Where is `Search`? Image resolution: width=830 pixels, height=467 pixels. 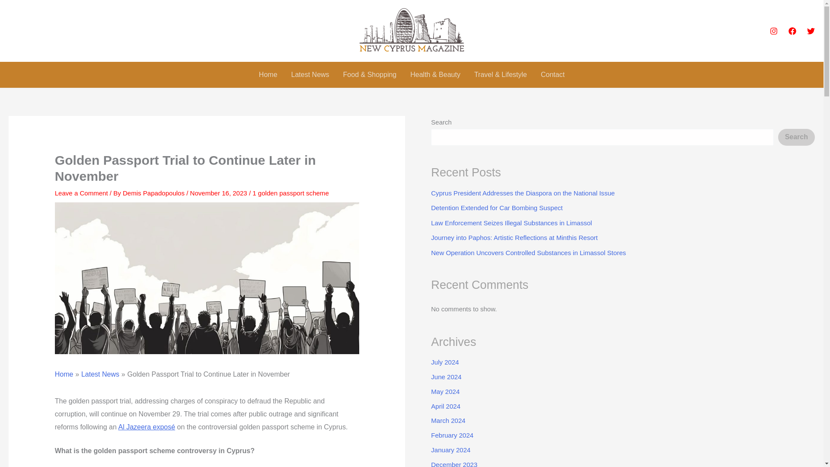 Search is located at coordinates (796, 137).